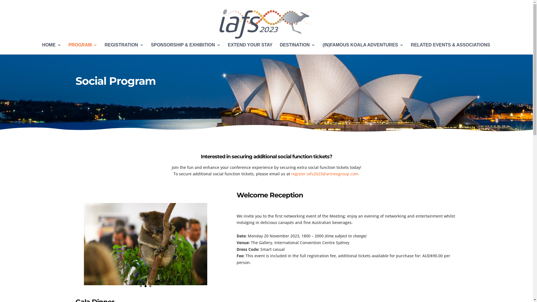 Image resolution: width=537 pixels, height=302 pixels. Describe the element at coordinates (83, 49) in the screenshot. I see `PROGRAM` at that location.